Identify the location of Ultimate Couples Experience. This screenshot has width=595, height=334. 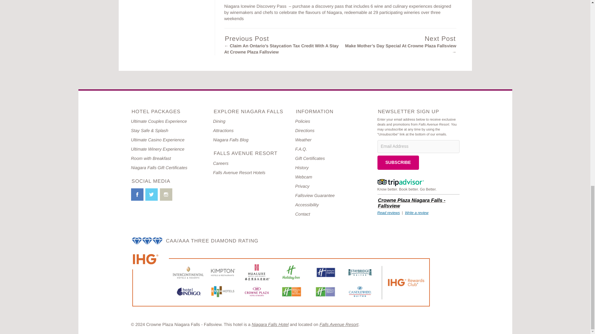
(159, 121).